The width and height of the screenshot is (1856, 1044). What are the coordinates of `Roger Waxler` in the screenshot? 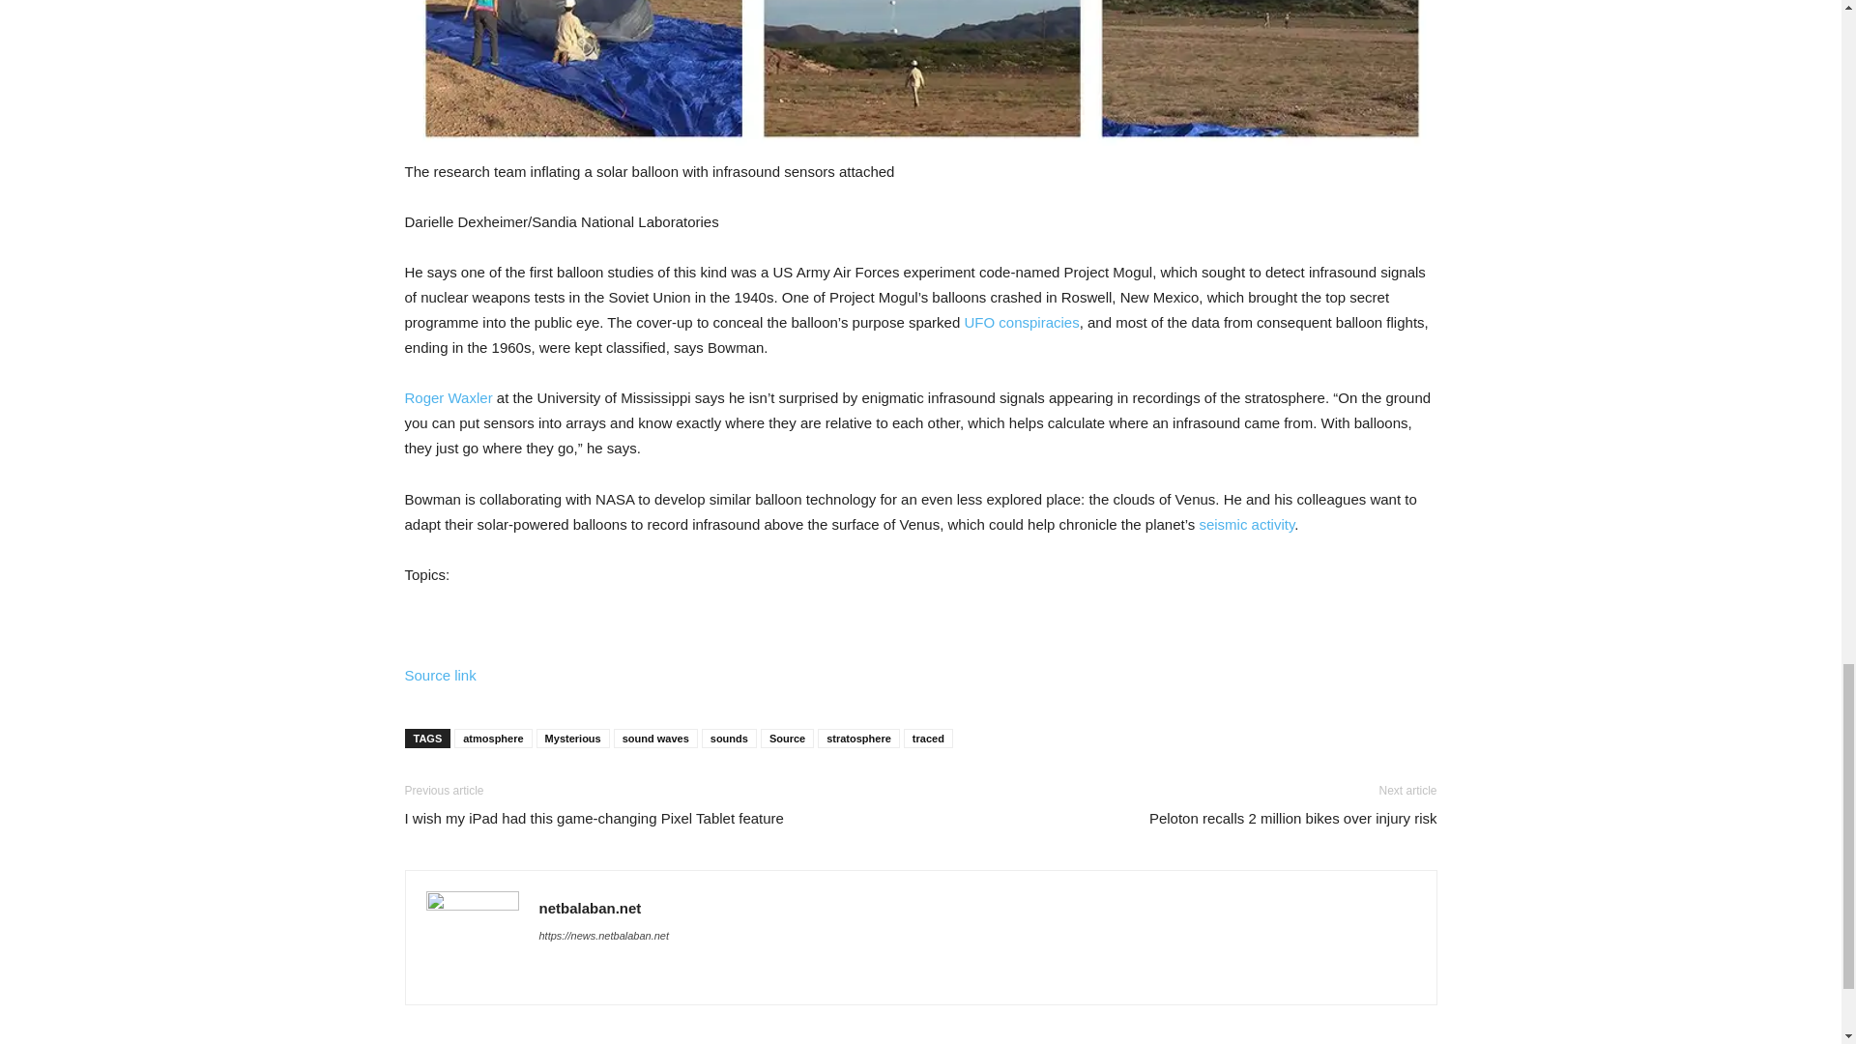 It's located at (448, 397).